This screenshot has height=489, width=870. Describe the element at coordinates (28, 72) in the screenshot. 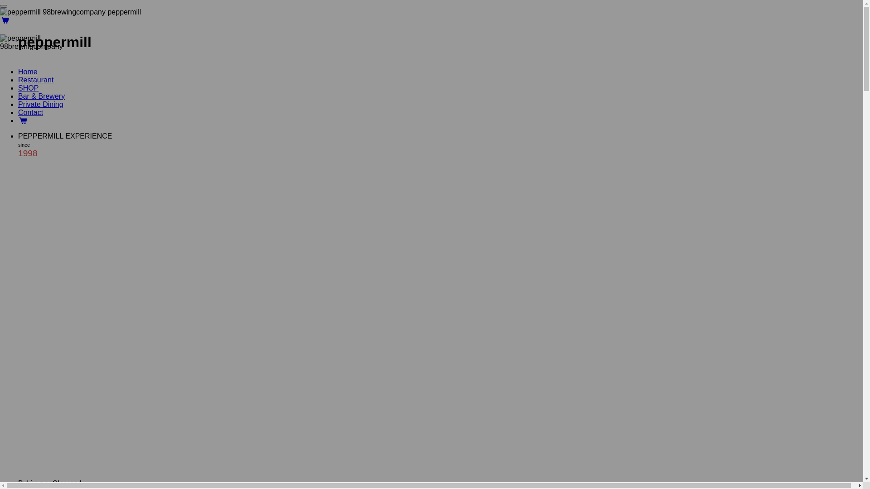

I see `Home` at that location.